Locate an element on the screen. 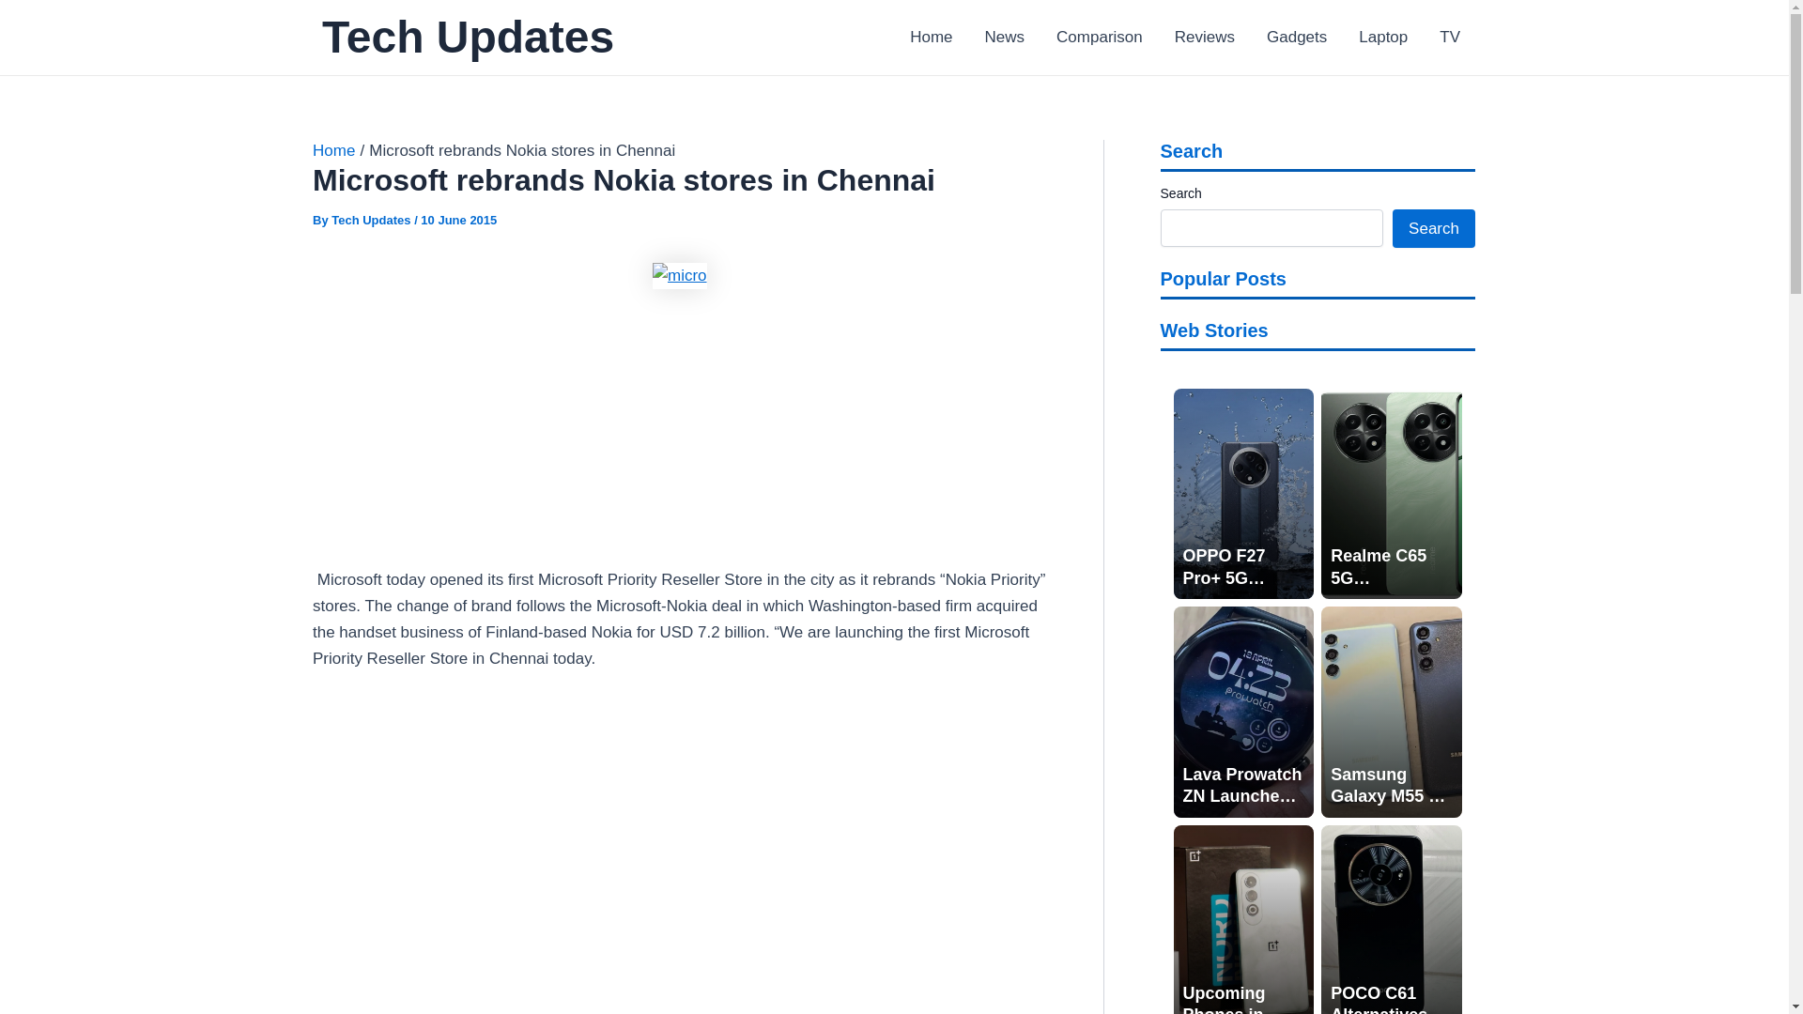 Image resolution: width=1803 pixels, height=1014 pixels. Gadgets is located at coordinates (1297, 38).